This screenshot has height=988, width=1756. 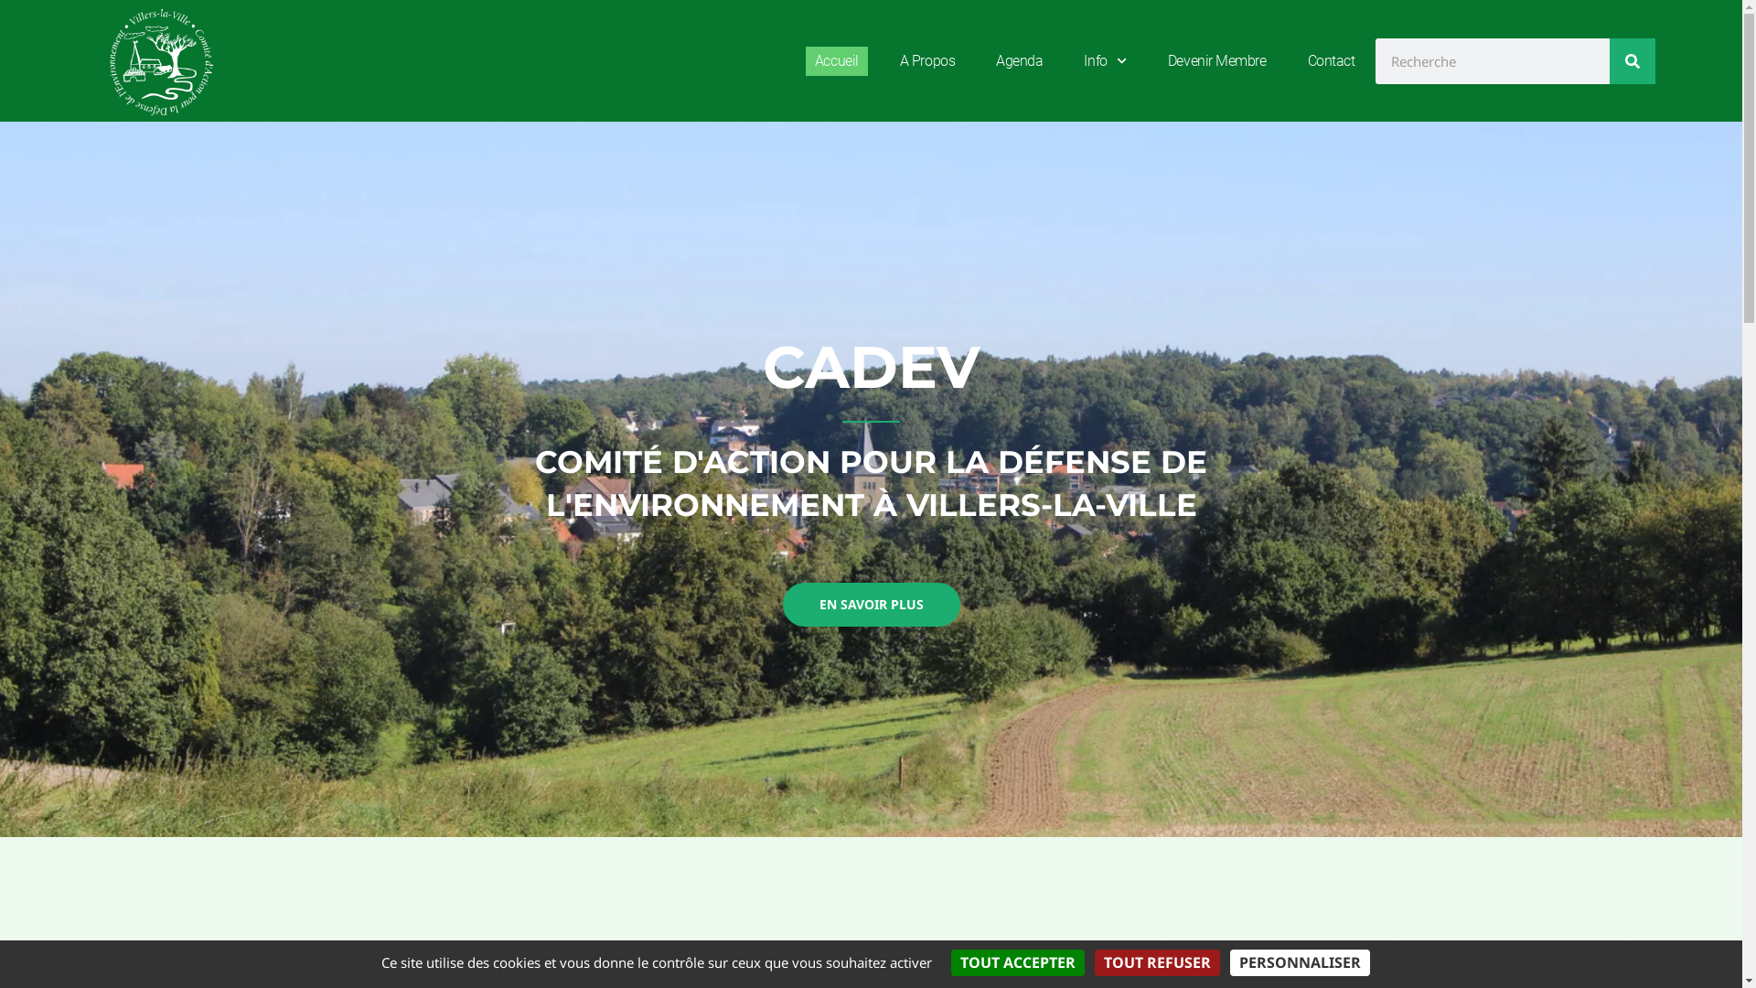 What do you see at coordinates (927, 60) in the screenshot?
I see `A Propos` at bounding box center [927, 60].